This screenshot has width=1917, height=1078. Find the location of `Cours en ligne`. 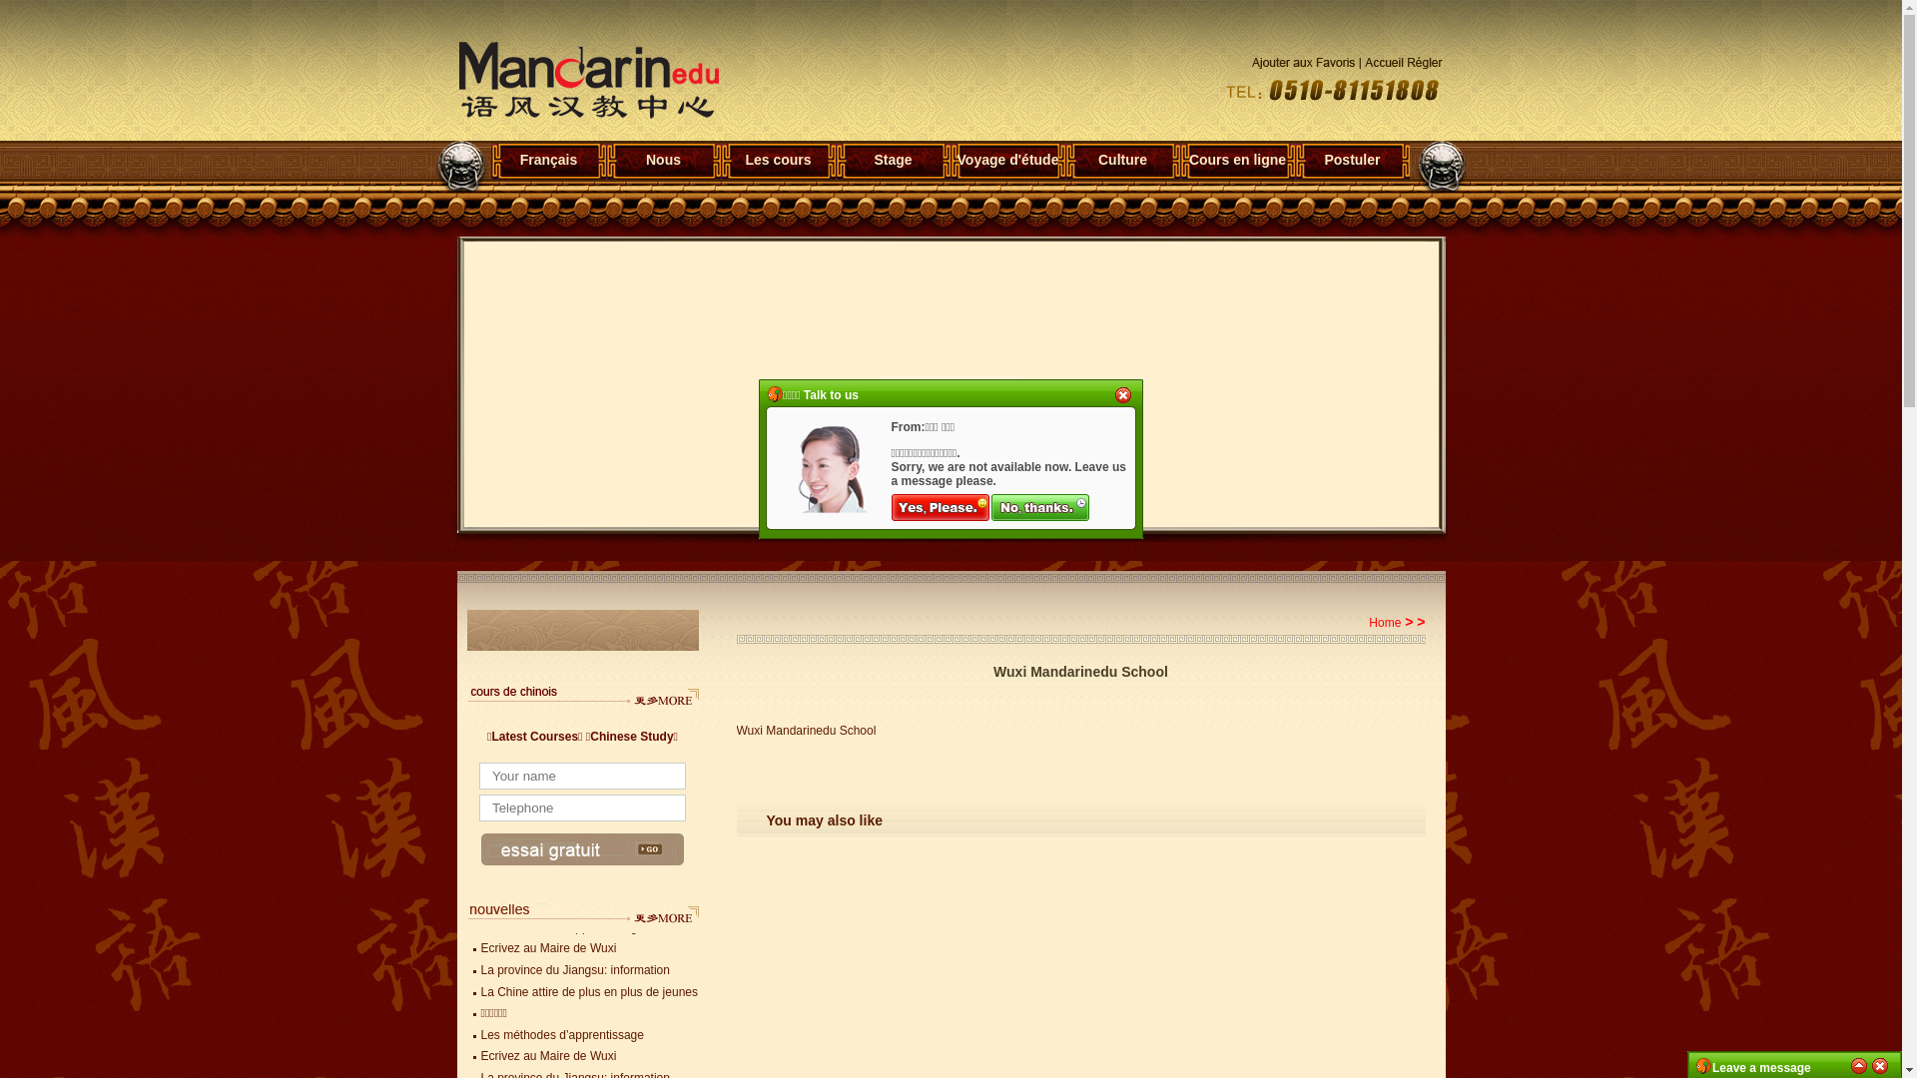

Cours en ligne is located at coordinates (1238, 160).